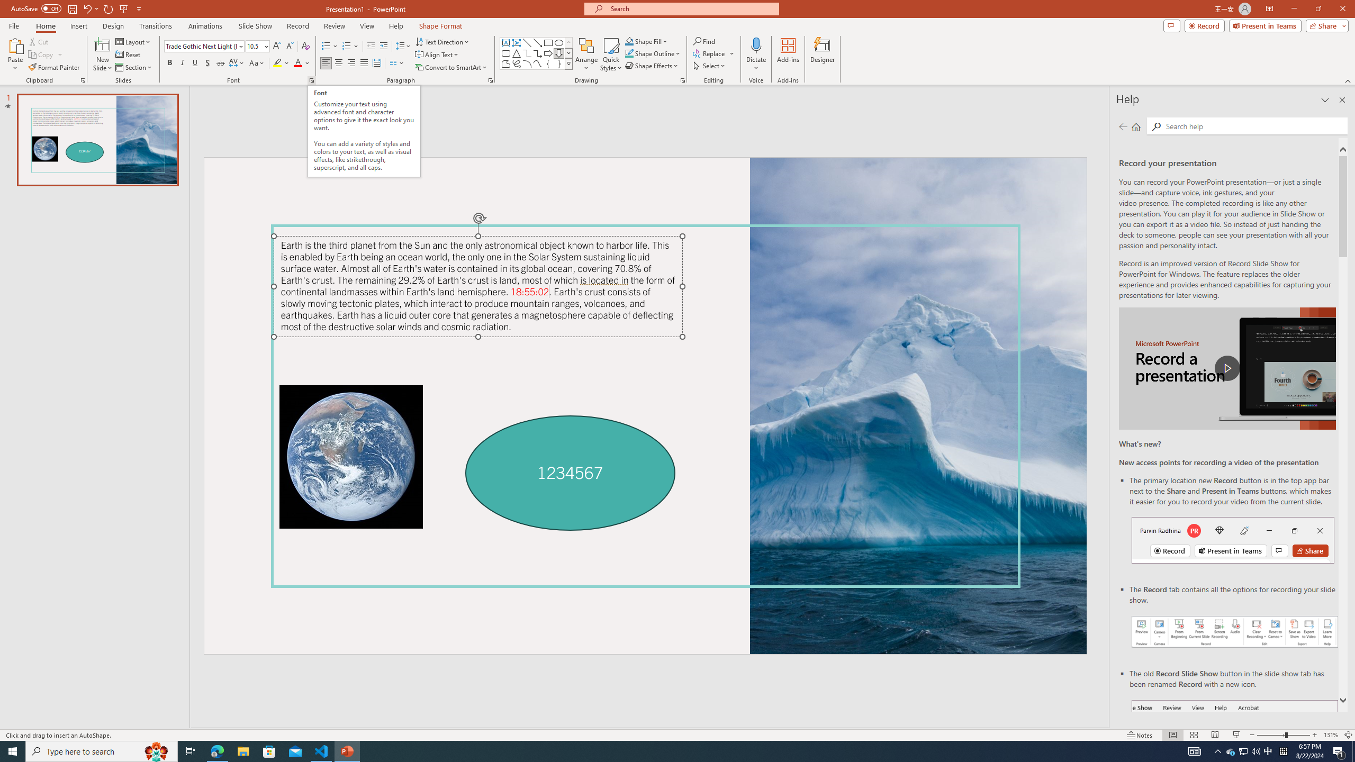  What do you see at coordinates (182, 63) in the screenshot?
I see `Italic` at bounding box center [182, 63].